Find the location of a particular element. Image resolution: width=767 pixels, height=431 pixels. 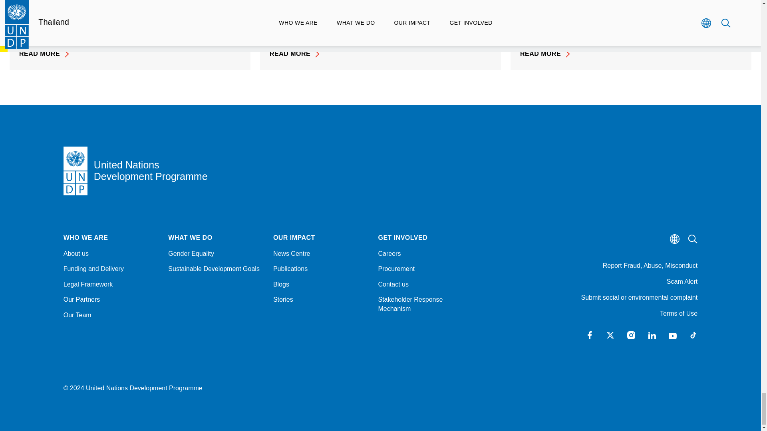

Youtube is located at coordinates (673, 335).